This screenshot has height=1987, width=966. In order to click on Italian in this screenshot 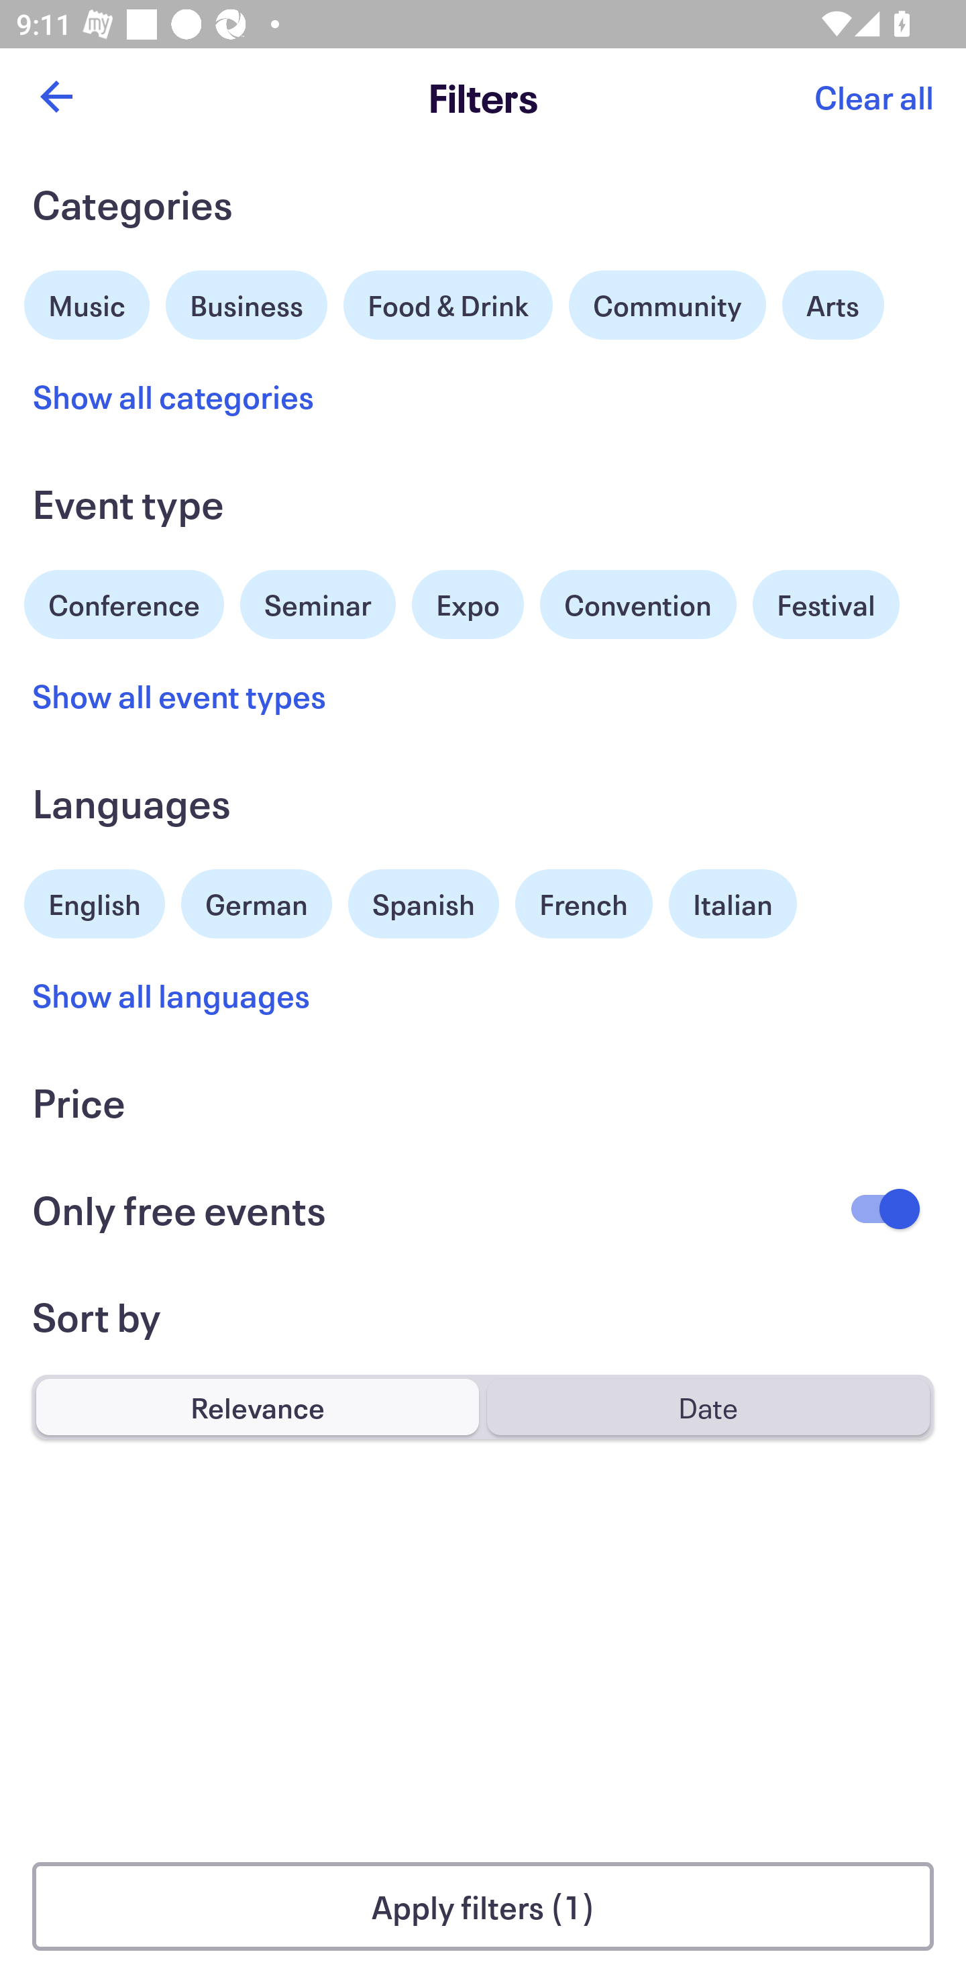, I will do `click(733, 904)`.